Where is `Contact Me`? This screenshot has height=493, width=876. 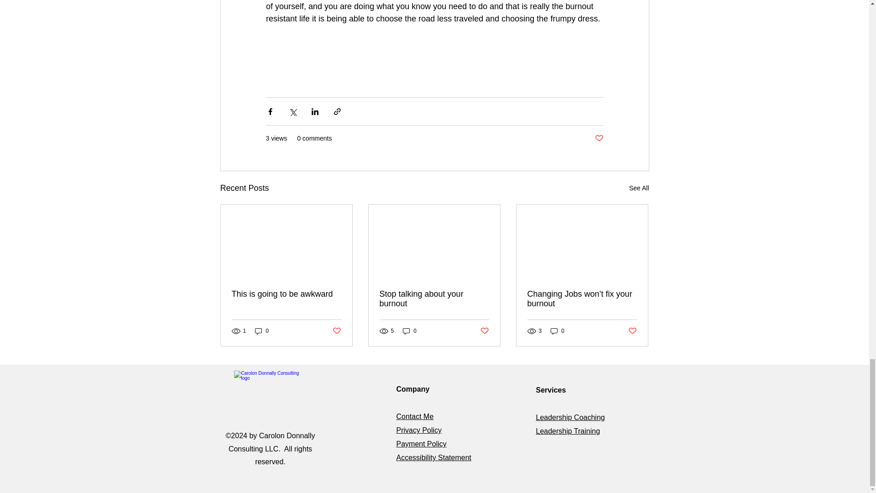
Contact Me is located at coordinates (414, 416).